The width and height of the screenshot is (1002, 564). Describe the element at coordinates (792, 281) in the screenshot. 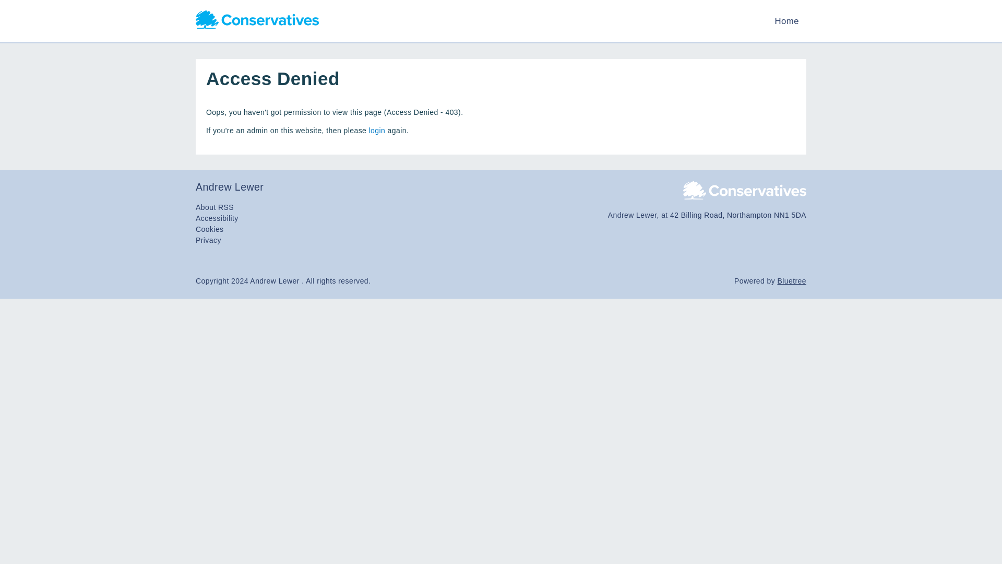

I see `Bluetree` at that location.